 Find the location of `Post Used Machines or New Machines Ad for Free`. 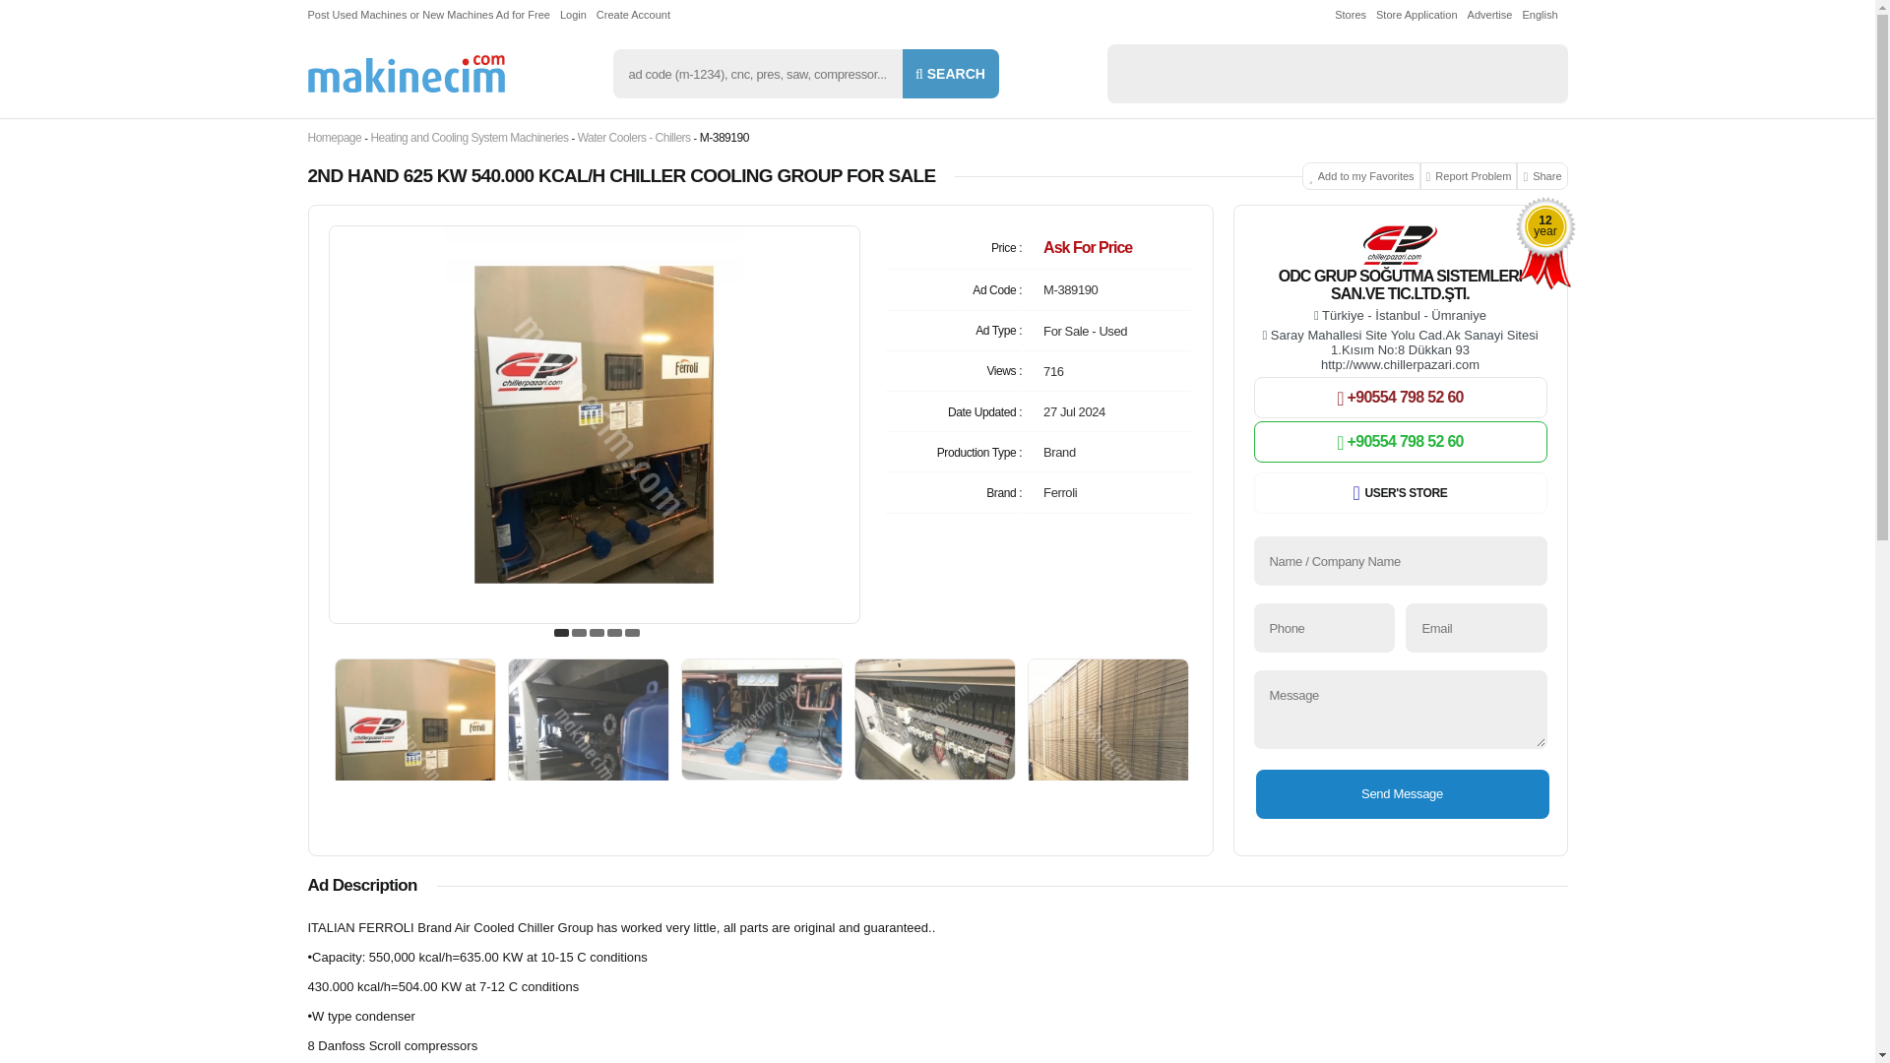

Post Used Machines or New Machines Ad for Free is located at coordinates (433, 14).